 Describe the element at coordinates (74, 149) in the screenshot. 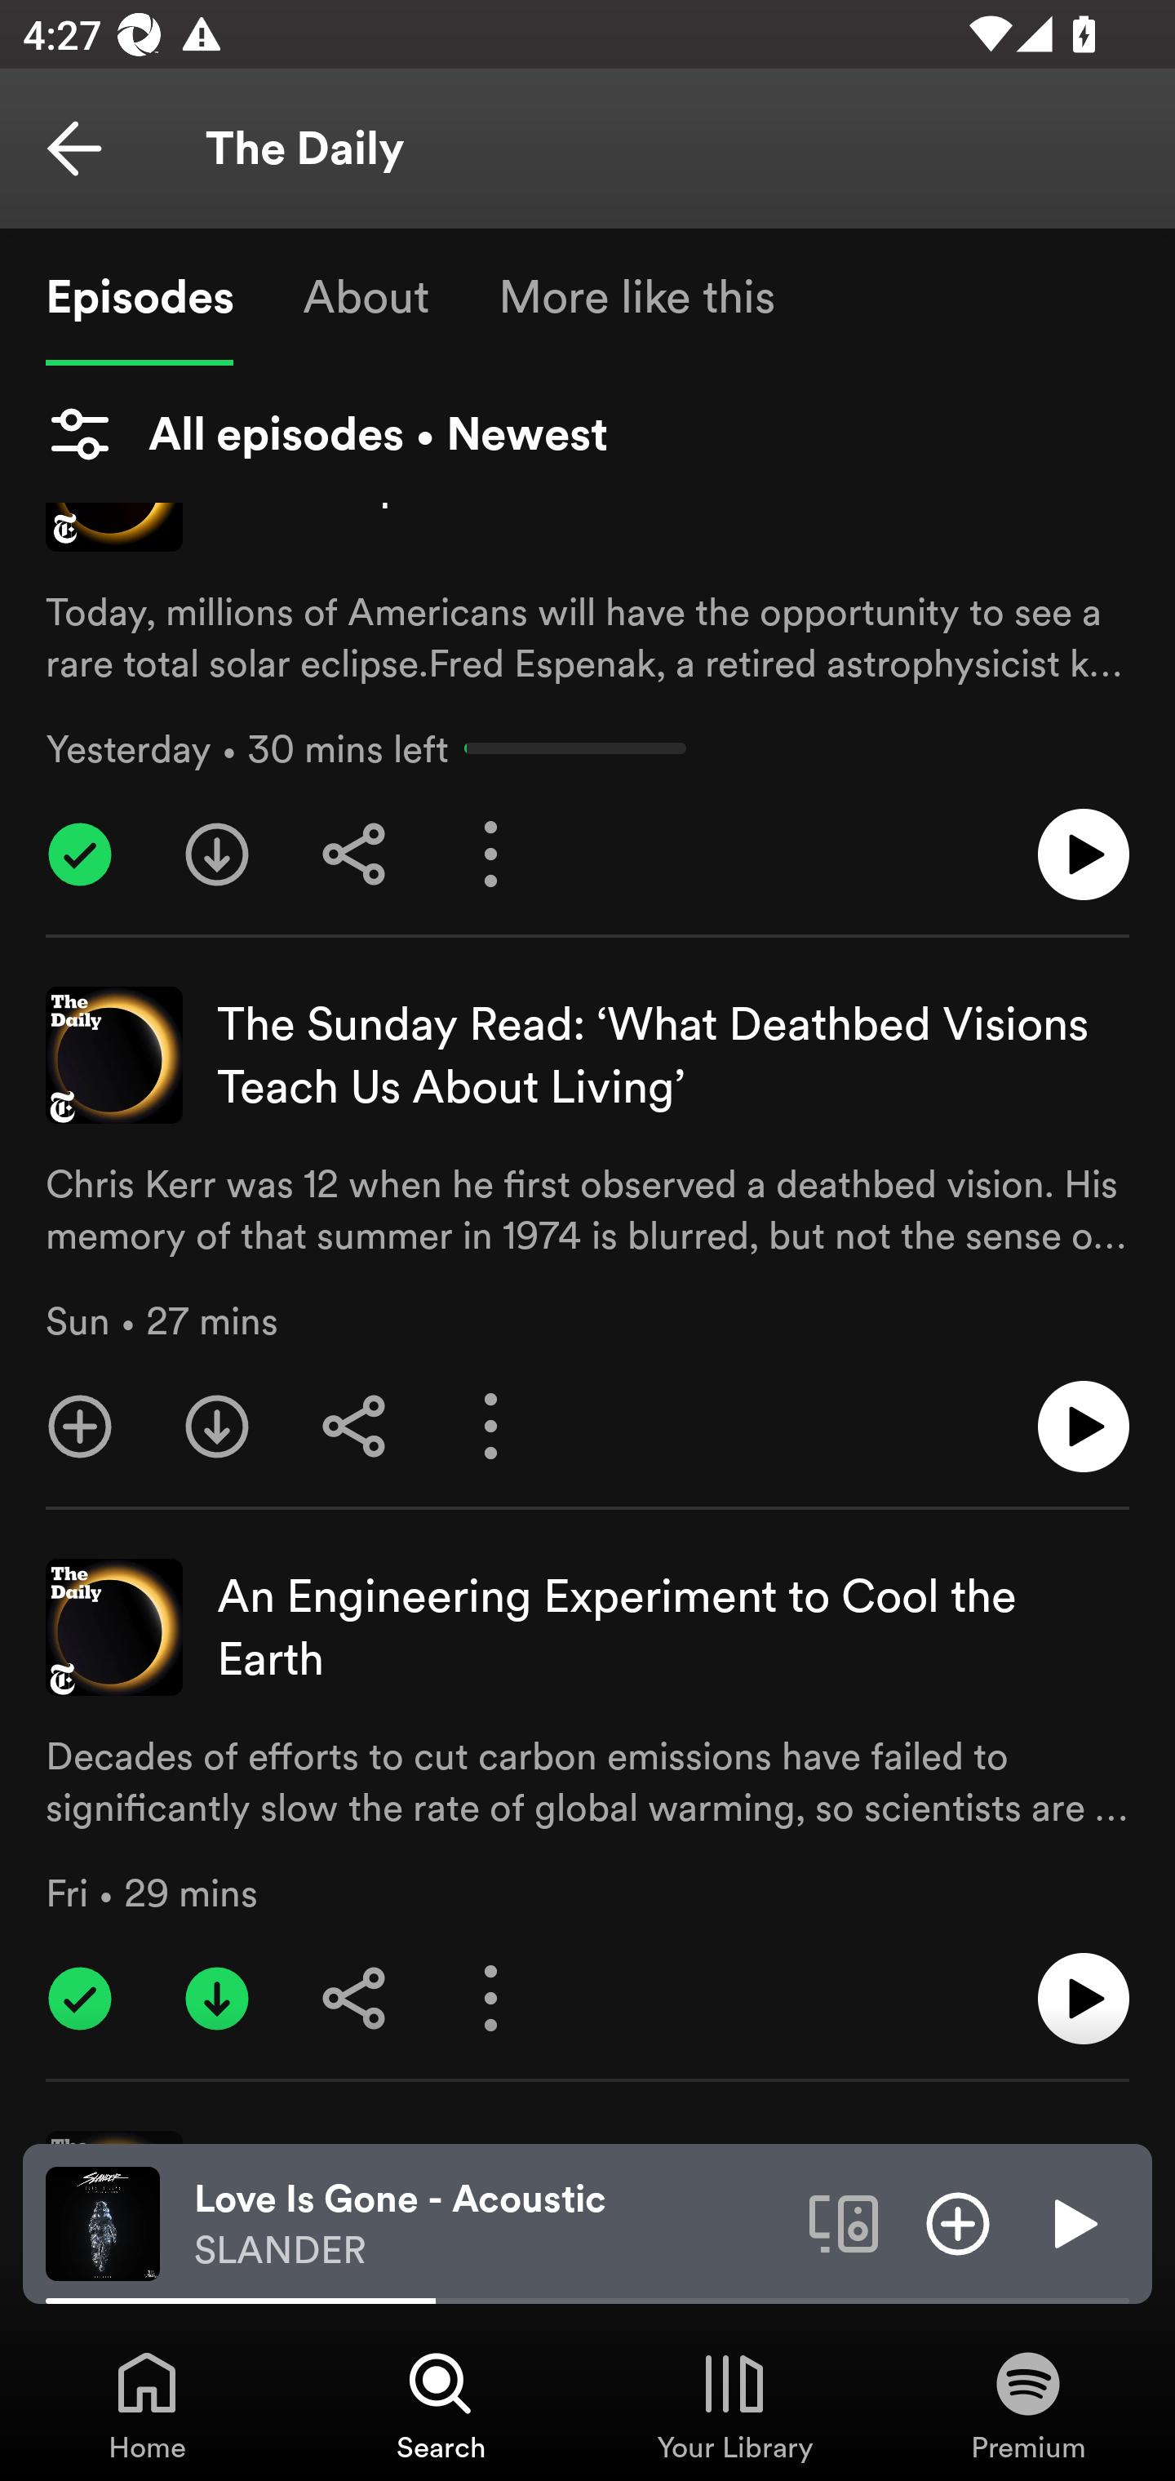

I see `Back` at that location.